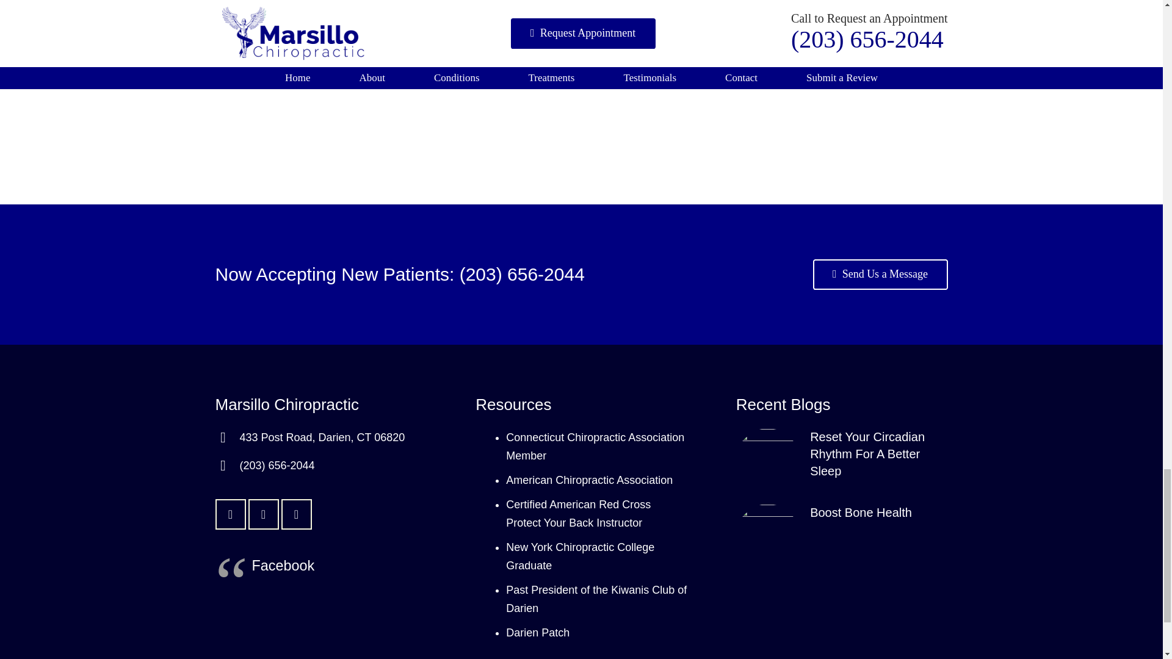 The image size is (1172, 659). What do you see at coordinates (230, 514) in the screenshot?
I see `Email` at bounding box center [230, 514].